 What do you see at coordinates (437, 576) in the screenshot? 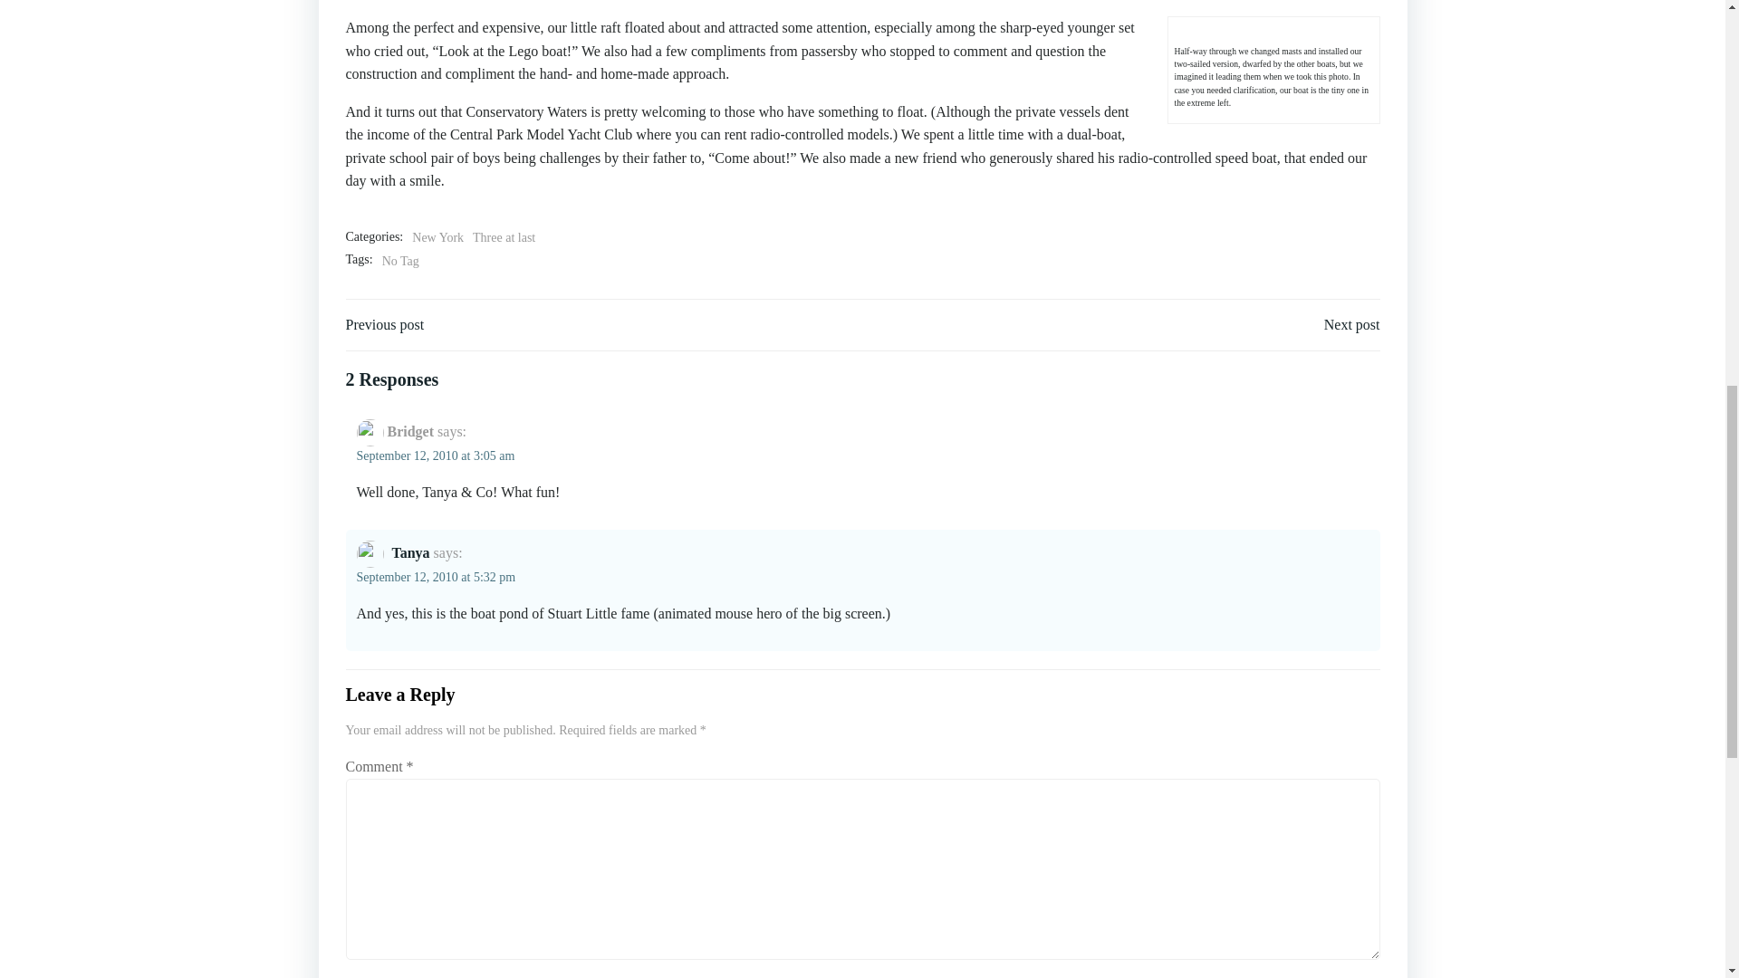
I see `September 12, 2010 at 5:32 pm` at bounding box center [437, 576].